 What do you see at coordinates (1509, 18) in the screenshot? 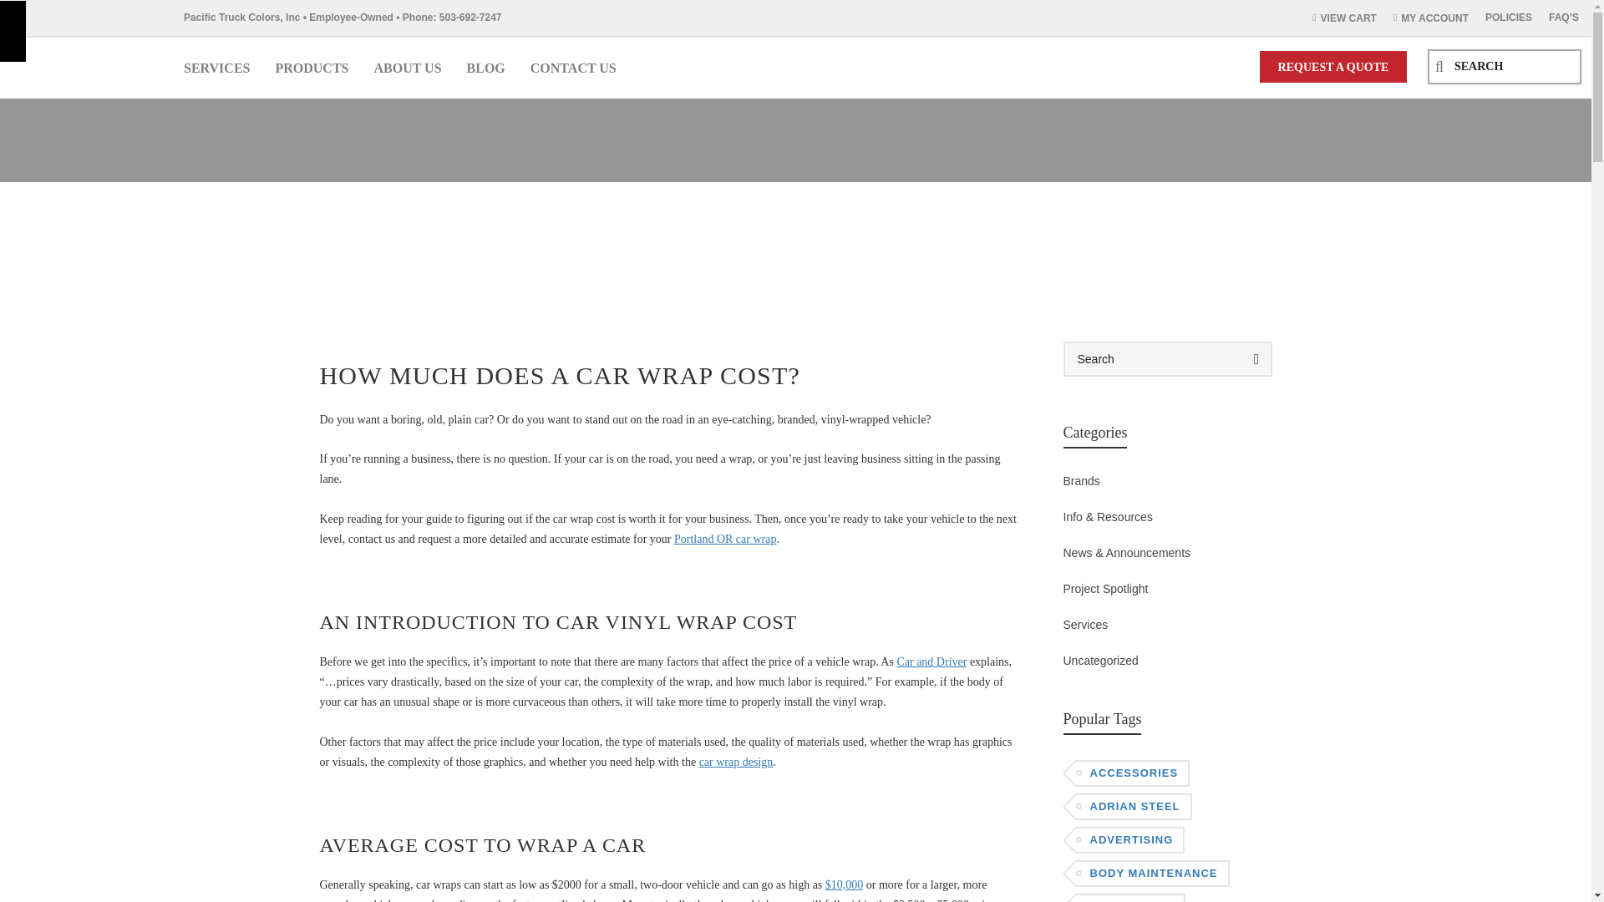
I see `POLICIES` at bounding box center [1509, 18].